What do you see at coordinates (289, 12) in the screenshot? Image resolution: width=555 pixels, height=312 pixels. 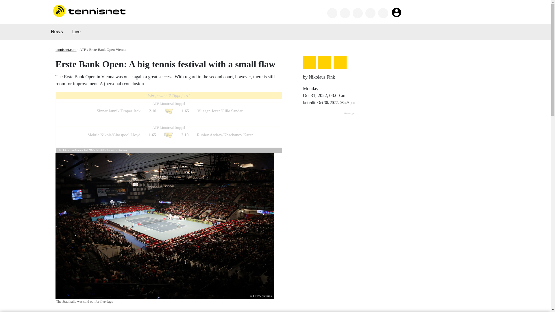 I see `UBITENNIS` at bounding box center [289, 12].